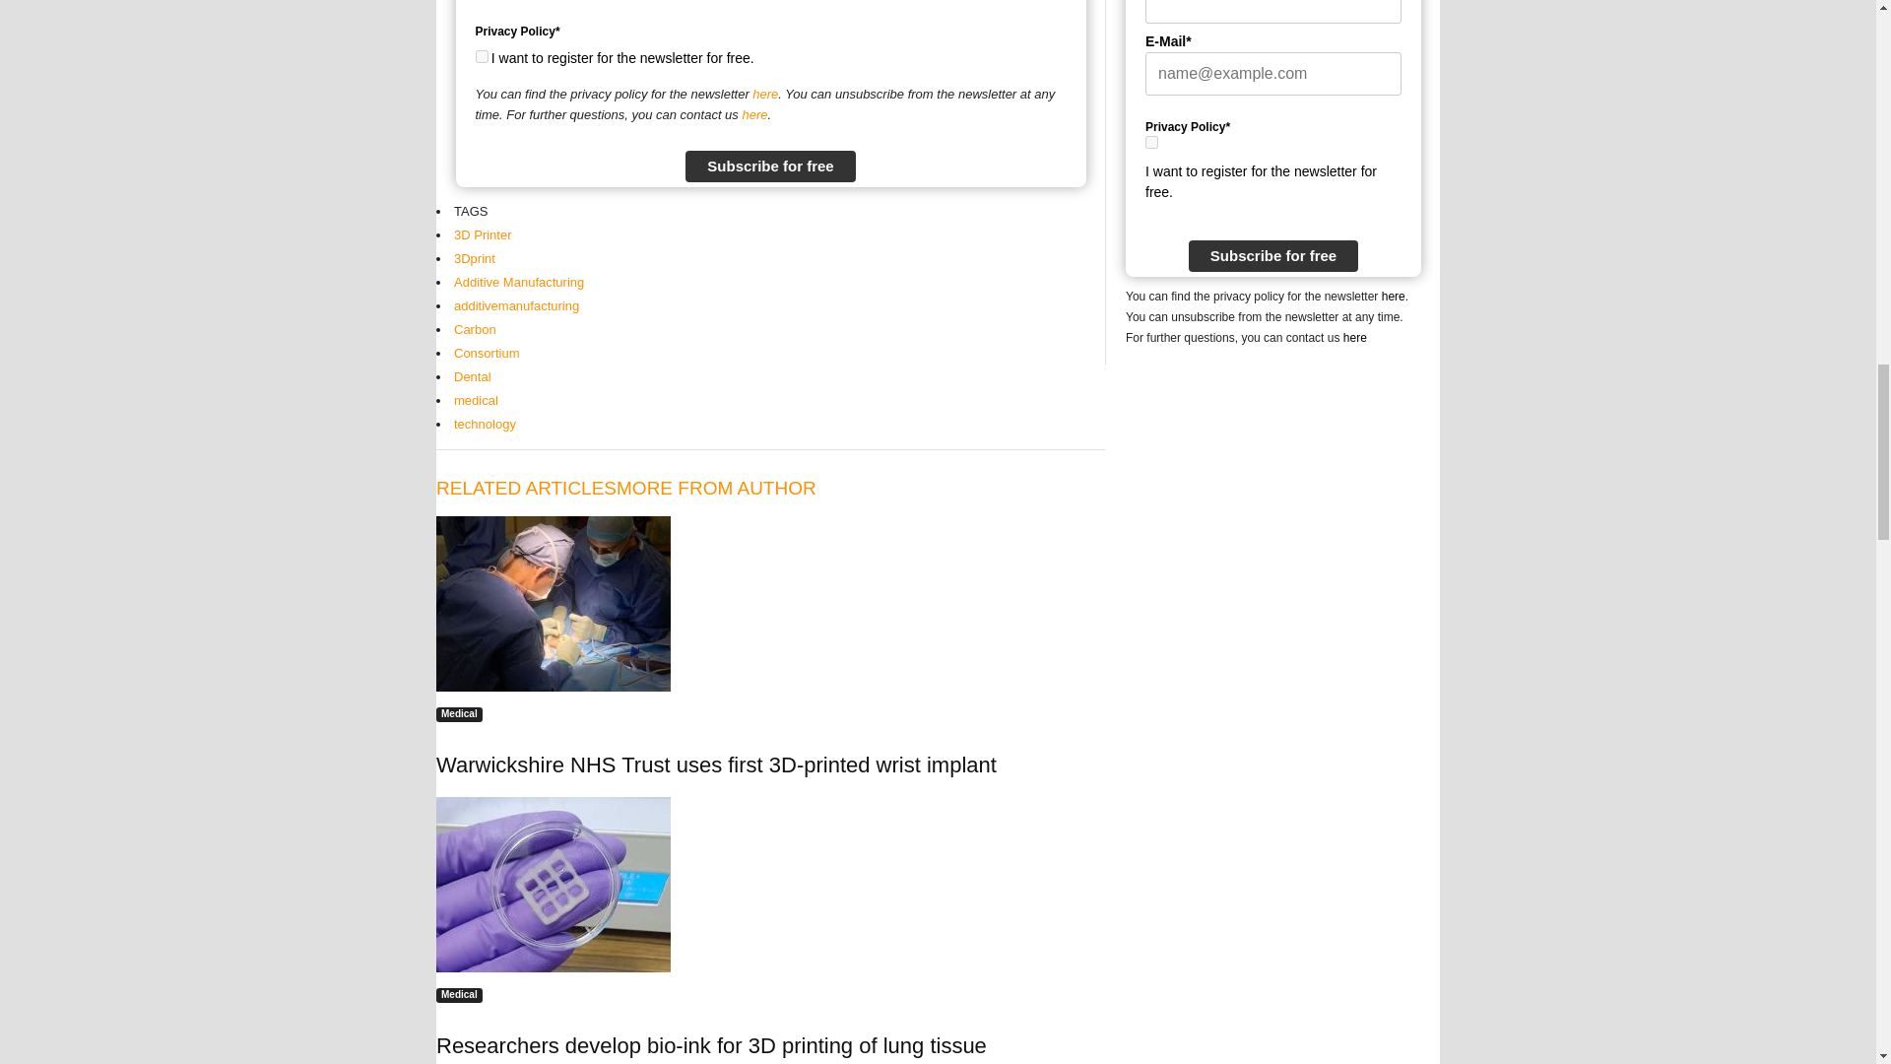  I want to click on I want to register for the newsletter for free., so click(1151, 142).